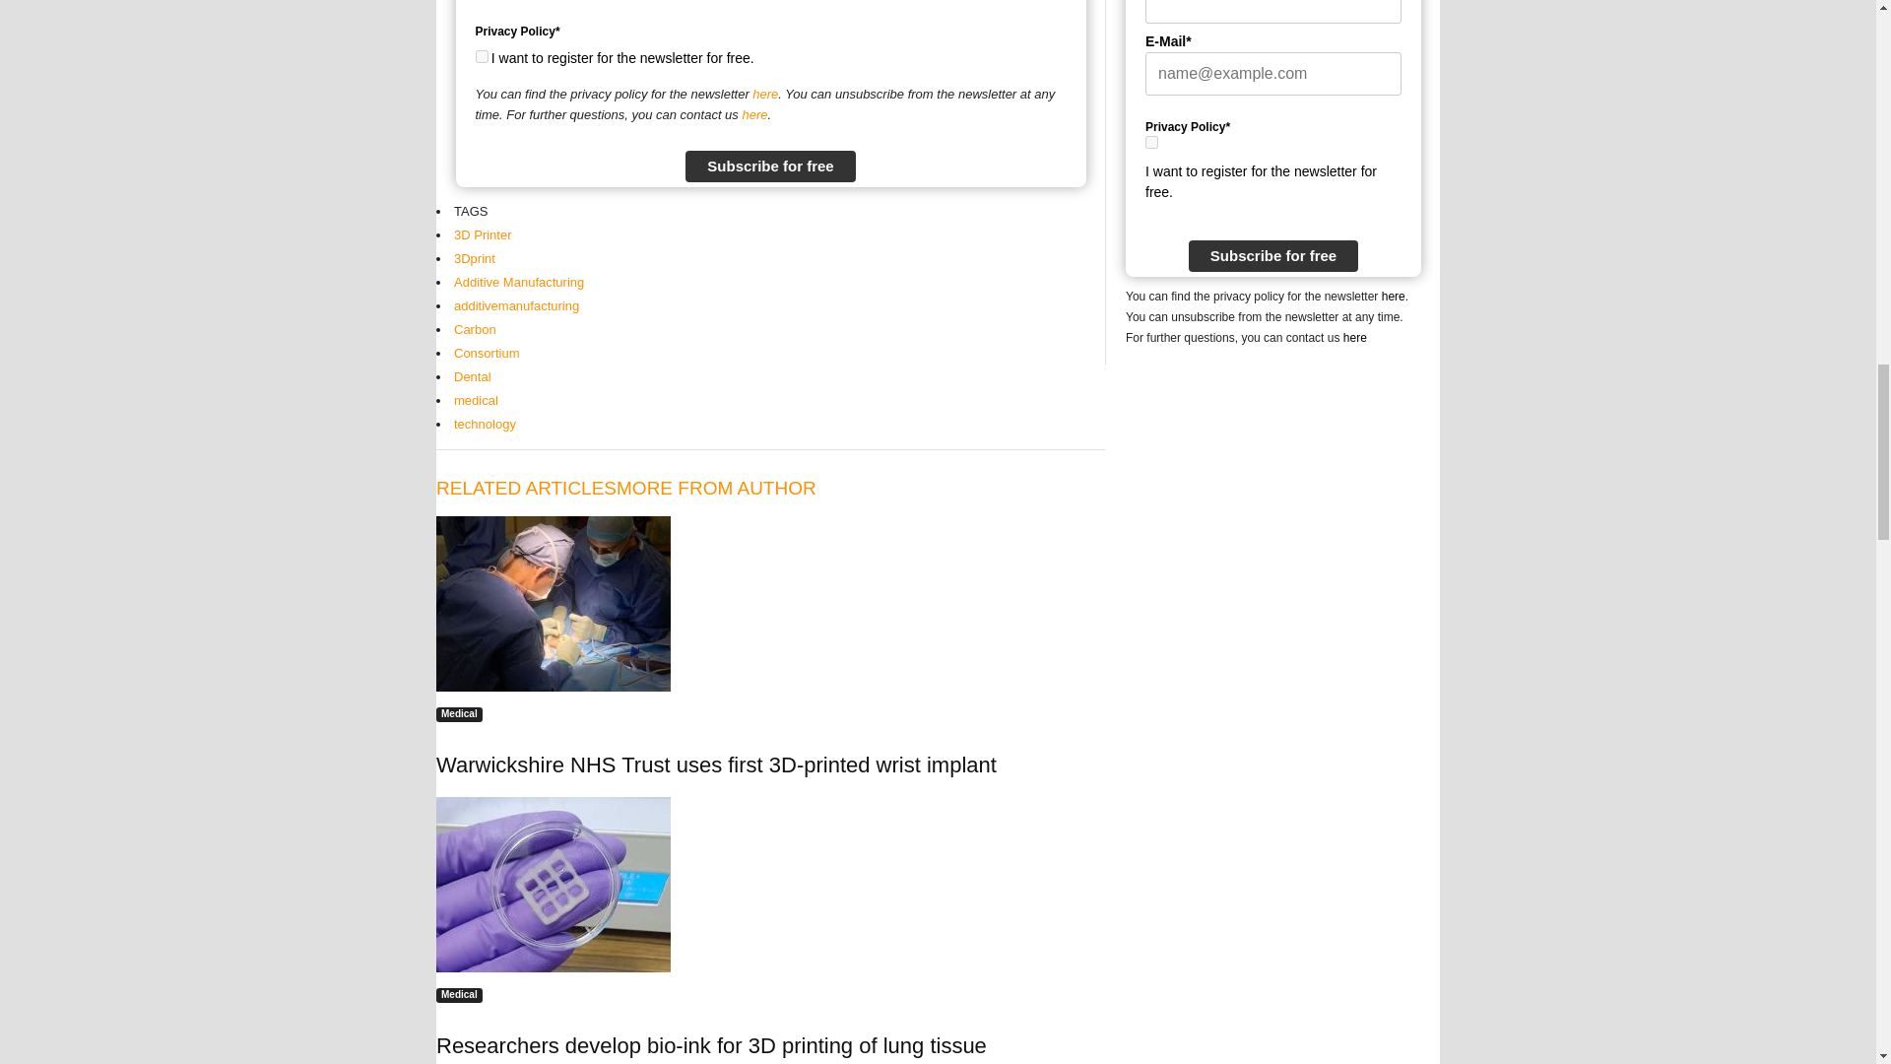  I want to click on I want to register for the newsletter for free., so click(1151, 142).